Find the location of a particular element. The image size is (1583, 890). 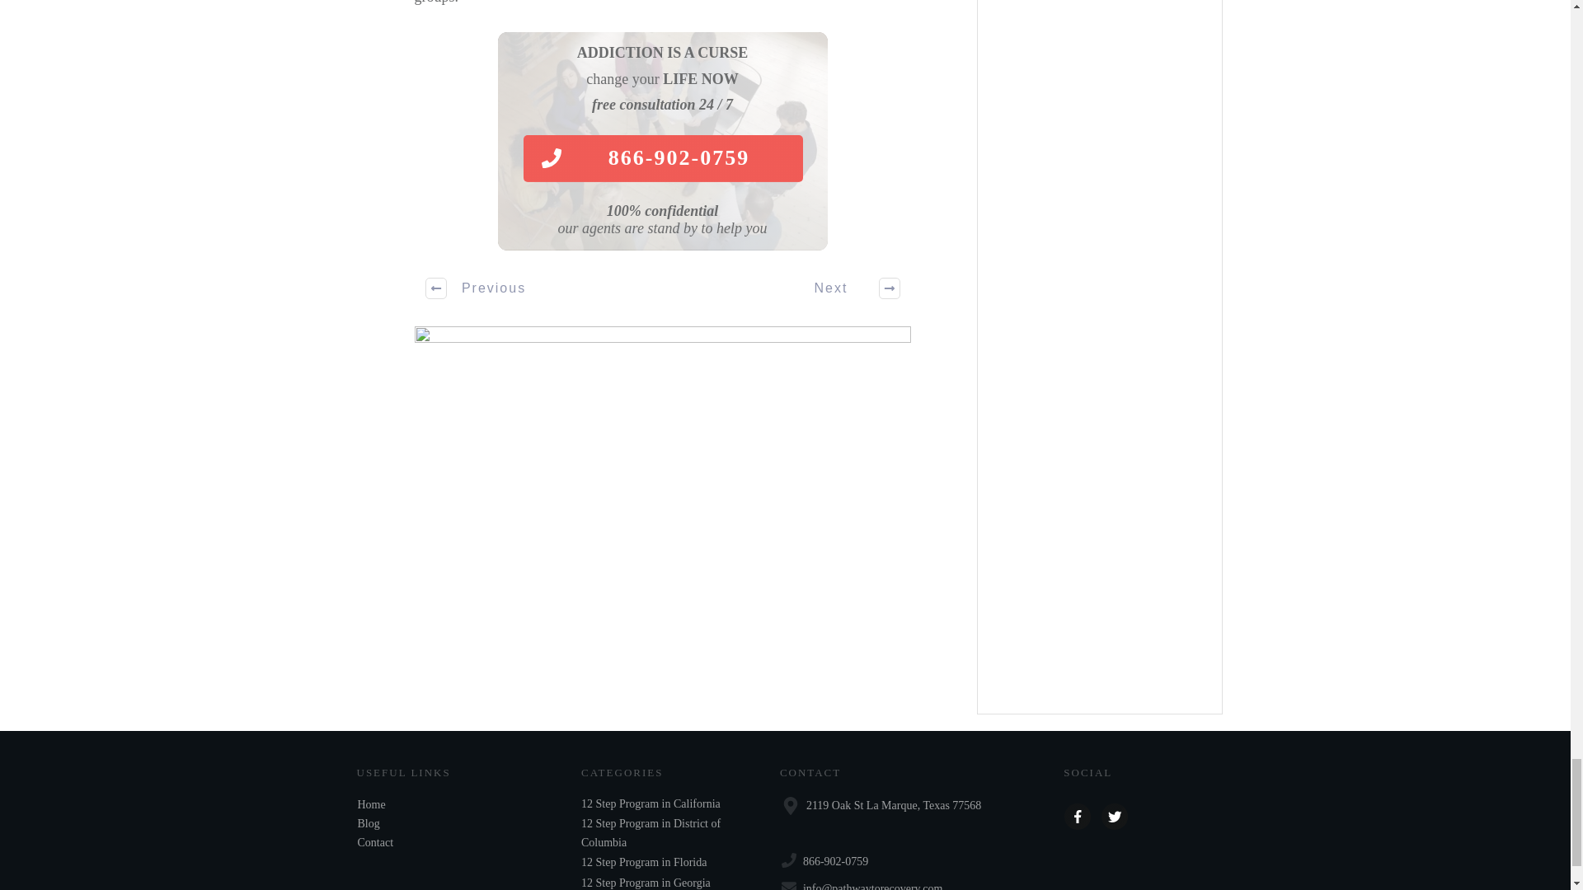

866-902-0759 is located at coordinates (662, 158).